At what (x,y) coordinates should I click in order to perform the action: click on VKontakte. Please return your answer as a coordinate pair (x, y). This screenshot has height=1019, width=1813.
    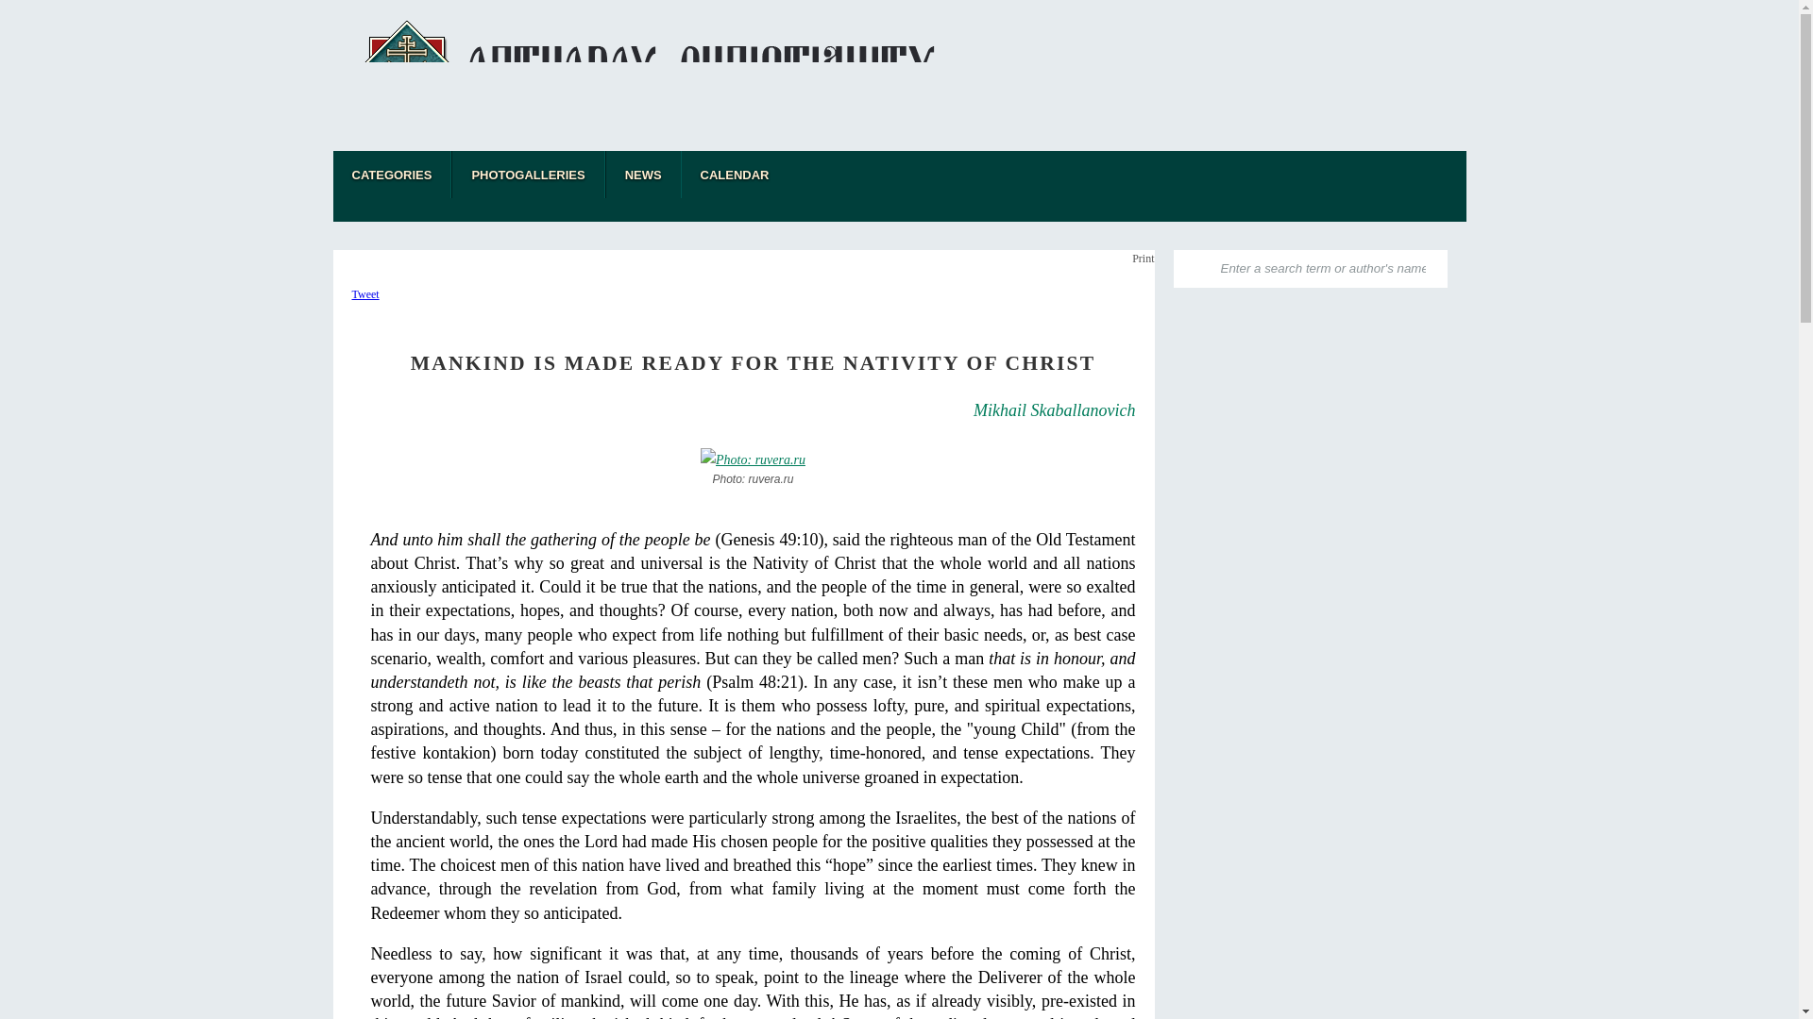
    Looking at the image, I should click on (1333, 174).